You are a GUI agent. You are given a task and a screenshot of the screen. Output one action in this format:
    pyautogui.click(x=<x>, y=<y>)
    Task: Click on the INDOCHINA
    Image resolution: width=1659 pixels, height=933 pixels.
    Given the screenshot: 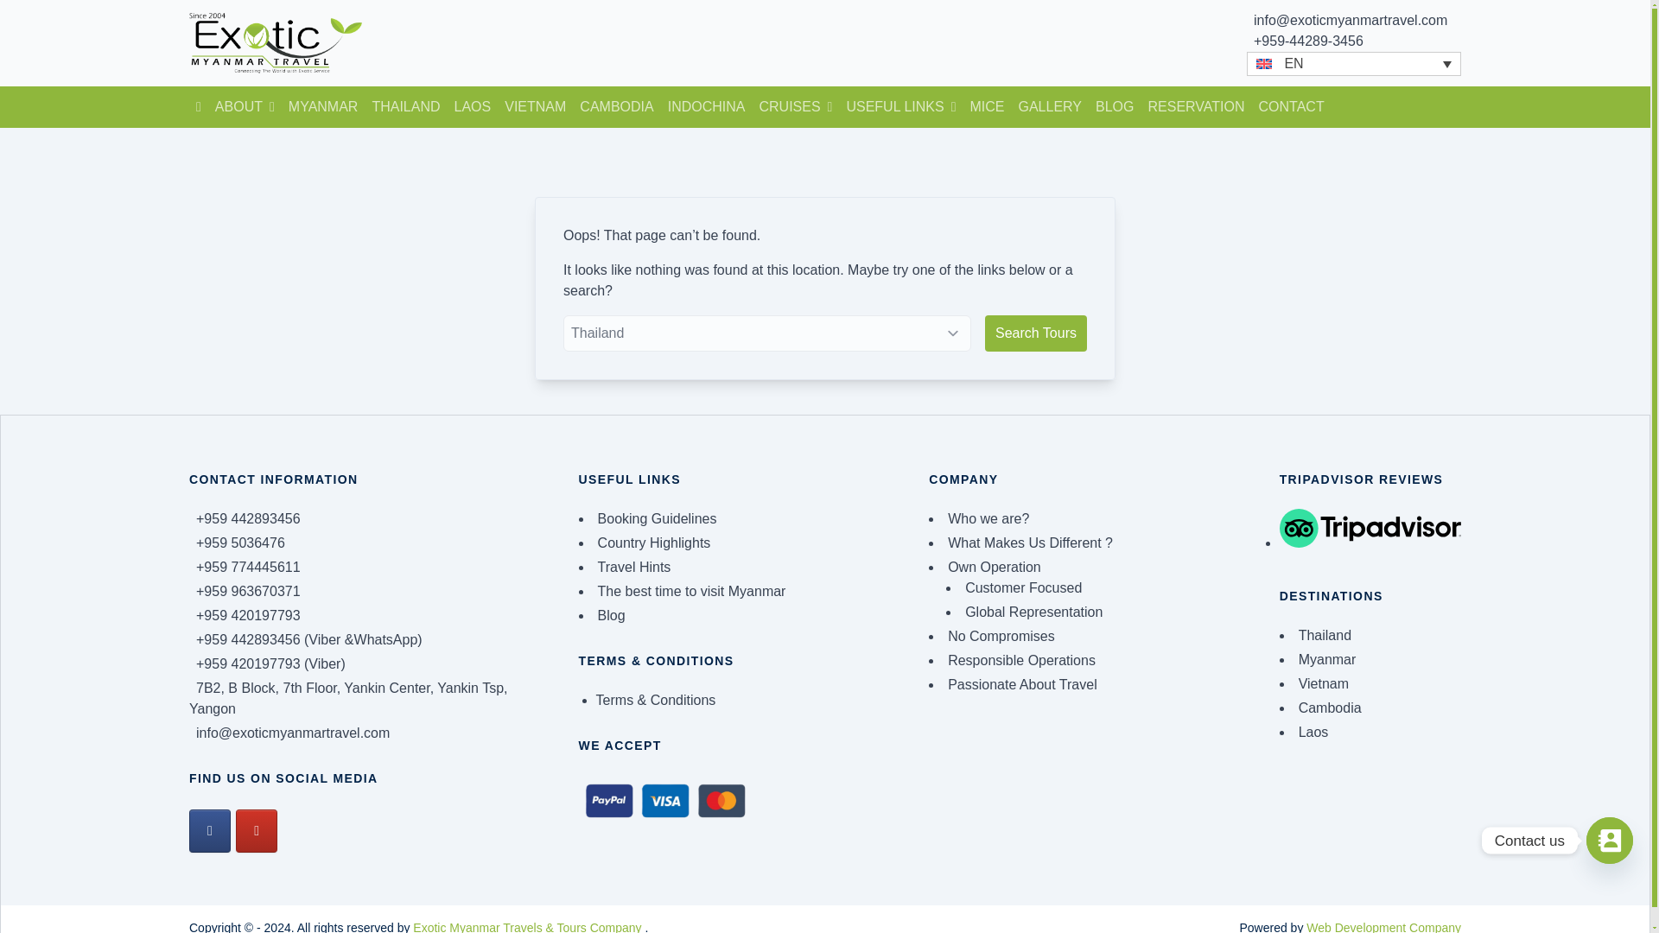 What is the action you would take?
    pyautogui.click(x=707, y=107)
    